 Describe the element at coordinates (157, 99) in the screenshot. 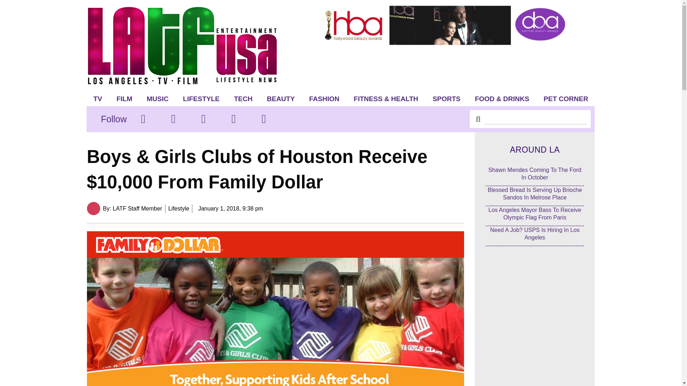

I see `MUSIC` at that location.